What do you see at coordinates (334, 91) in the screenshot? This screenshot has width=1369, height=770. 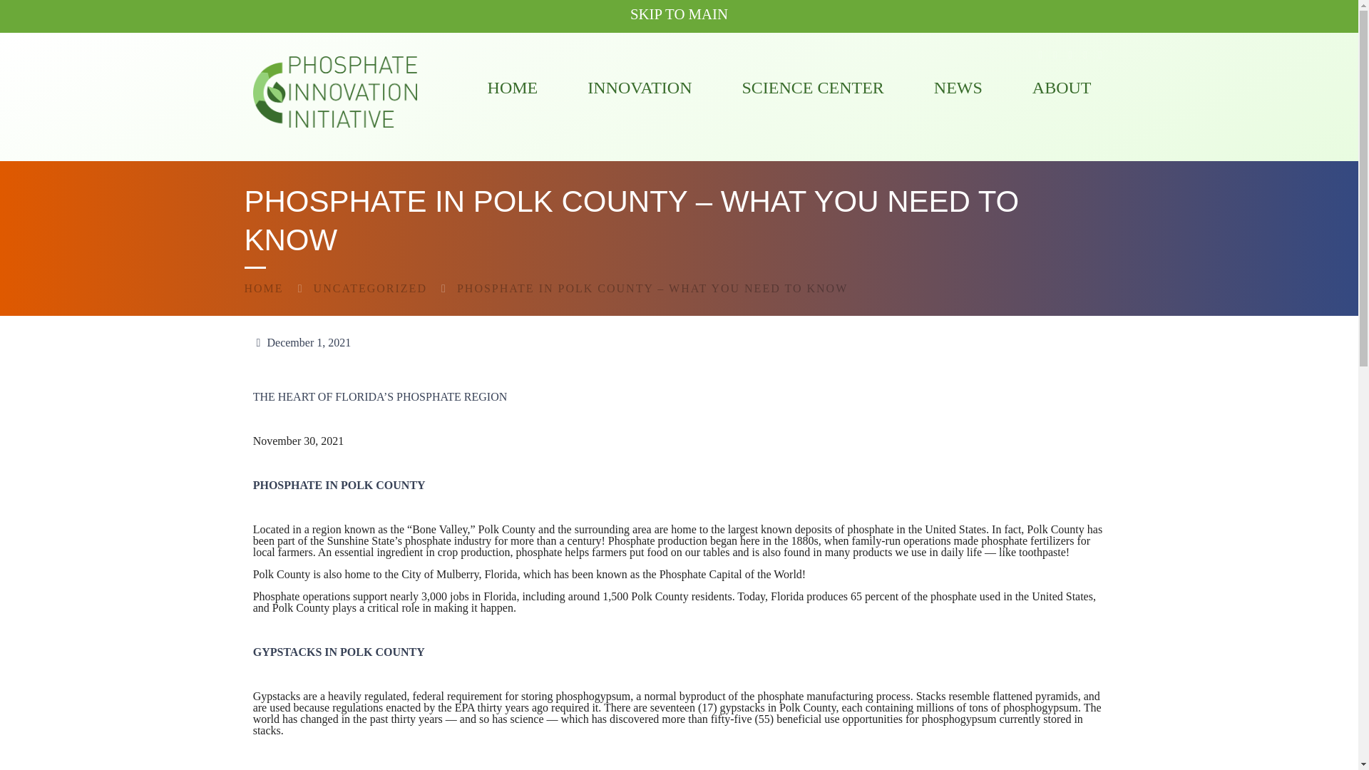 I see `PG Reuse` at bounding box center [334, 91].